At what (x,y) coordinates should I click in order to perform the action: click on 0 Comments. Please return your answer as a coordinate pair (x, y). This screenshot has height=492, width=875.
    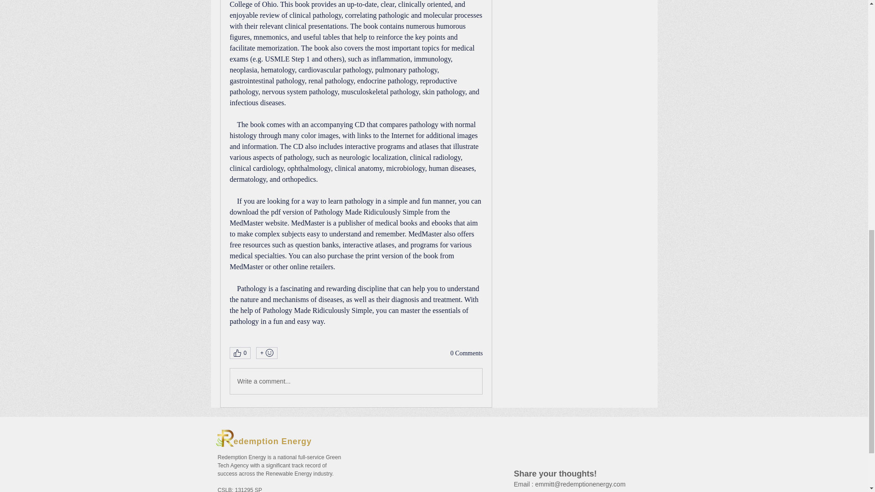
    Looking at the image, I should click on (467, 354).